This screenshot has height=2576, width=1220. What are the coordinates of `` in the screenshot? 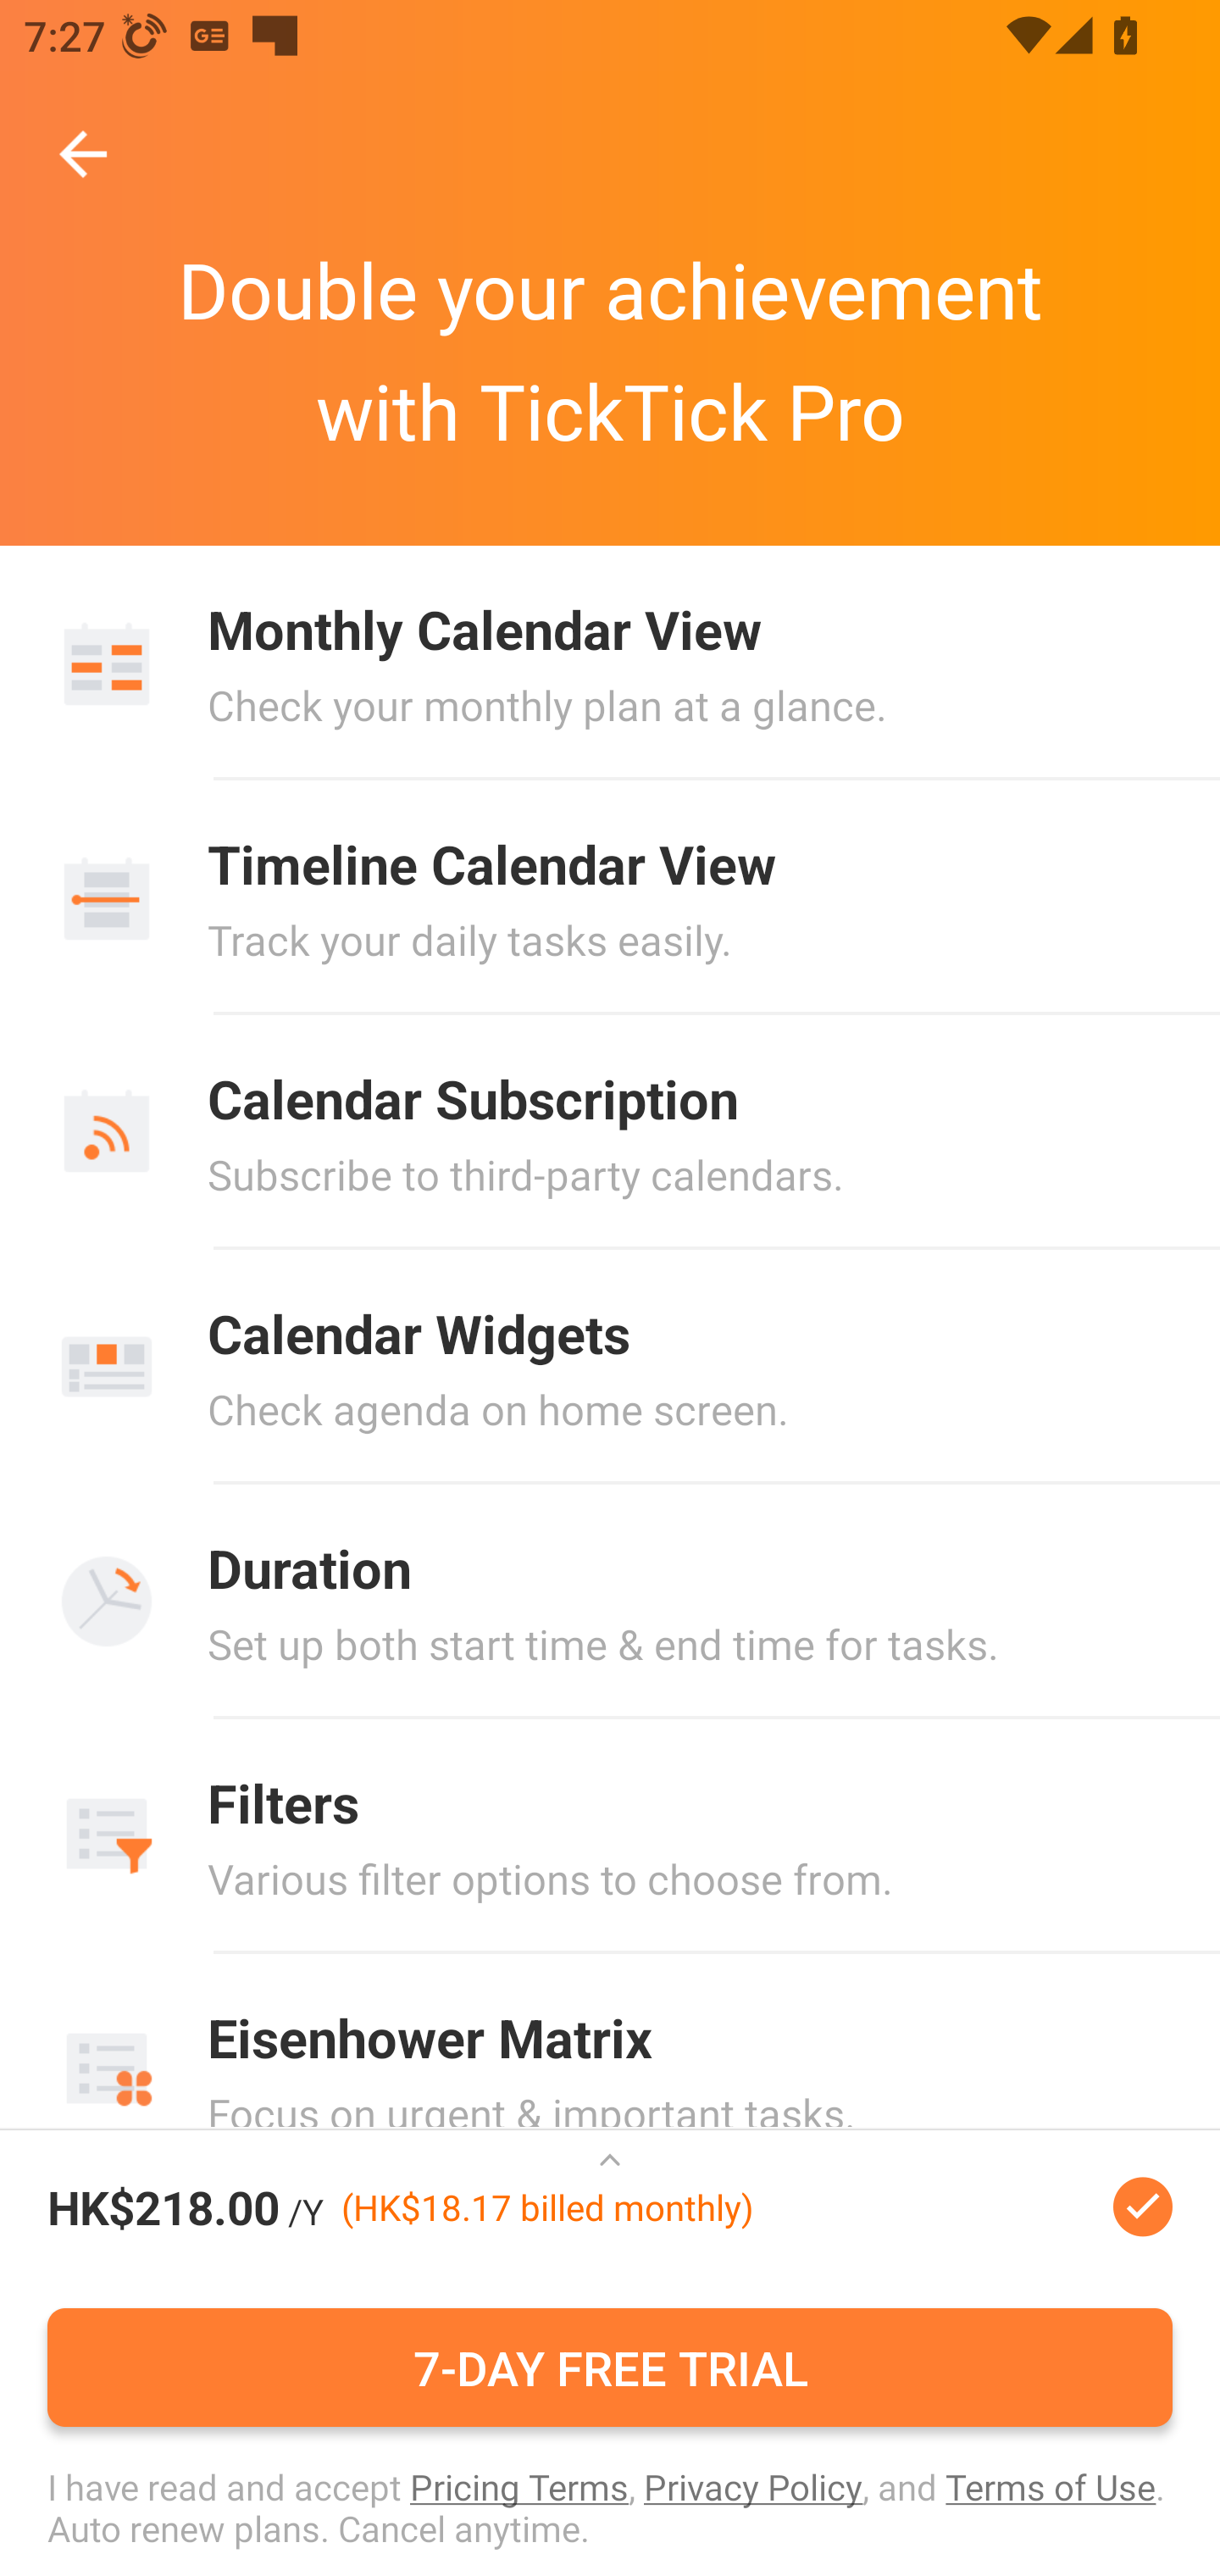 It's located at (610, 2183).